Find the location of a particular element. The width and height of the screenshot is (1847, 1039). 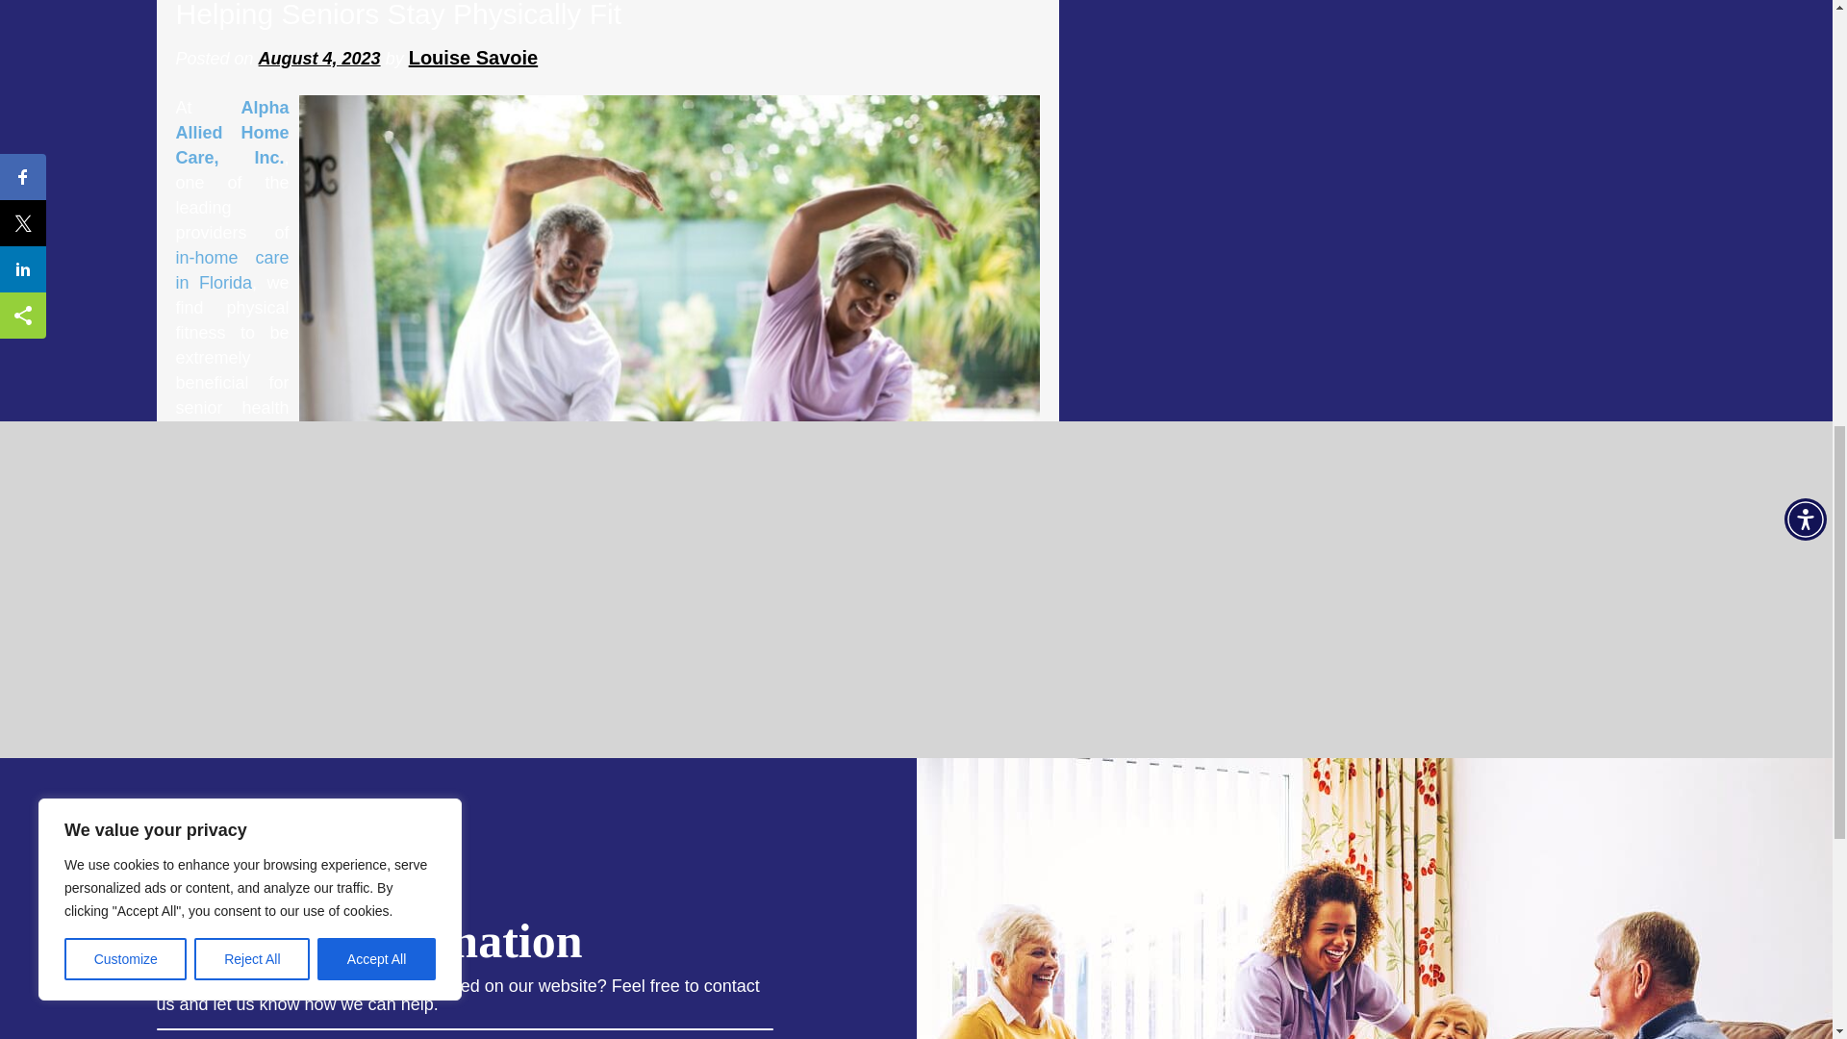

August 4, 2023 is located at coordinates (319, 58).